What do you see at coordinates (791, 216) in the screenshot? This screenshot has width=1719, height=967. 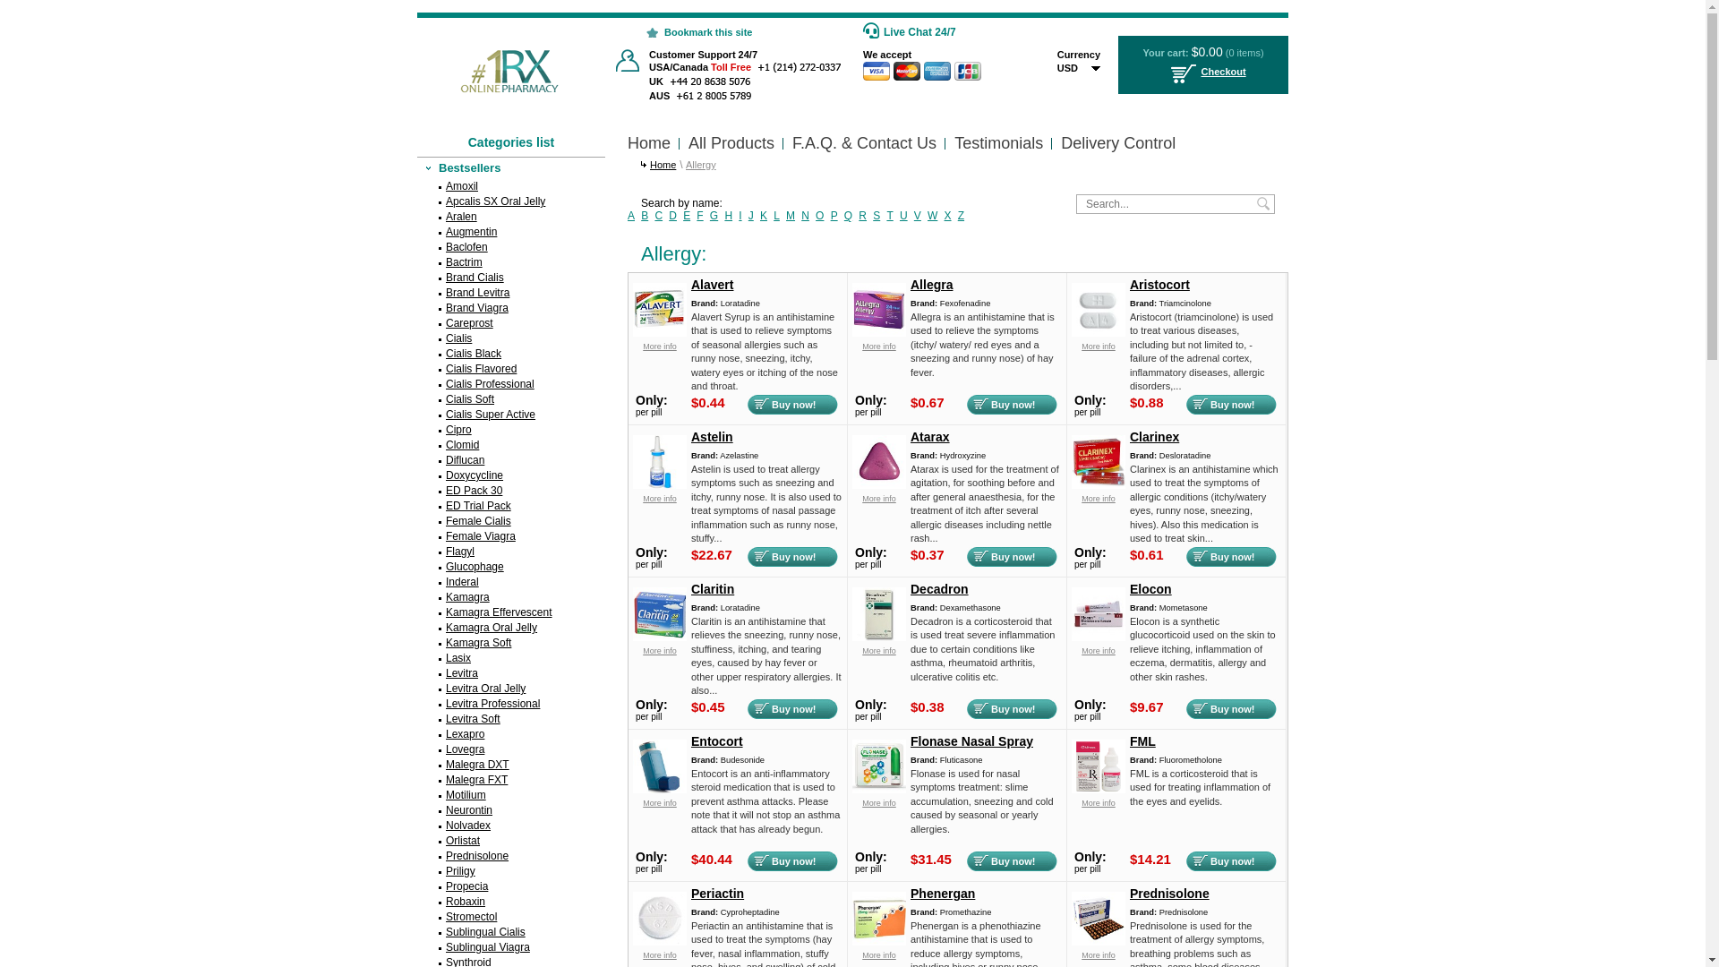 I see `M` at bounding box center [791, 216].